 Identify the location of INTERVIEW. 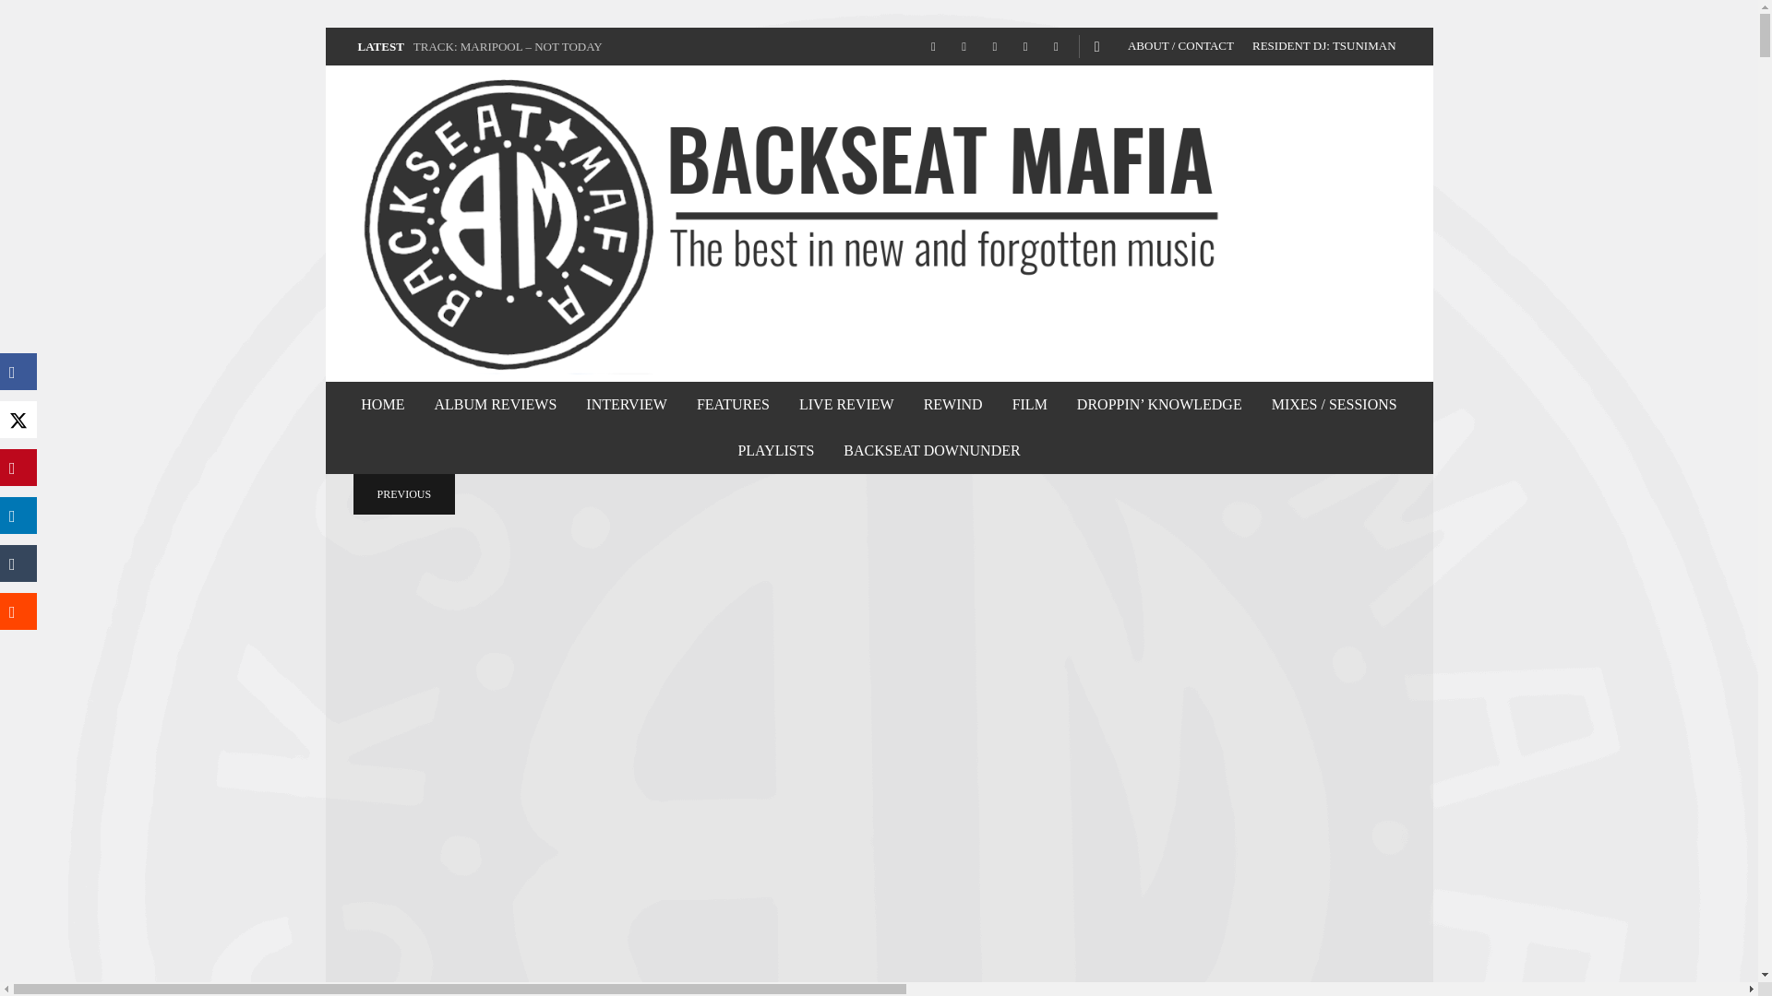
(626, 404).